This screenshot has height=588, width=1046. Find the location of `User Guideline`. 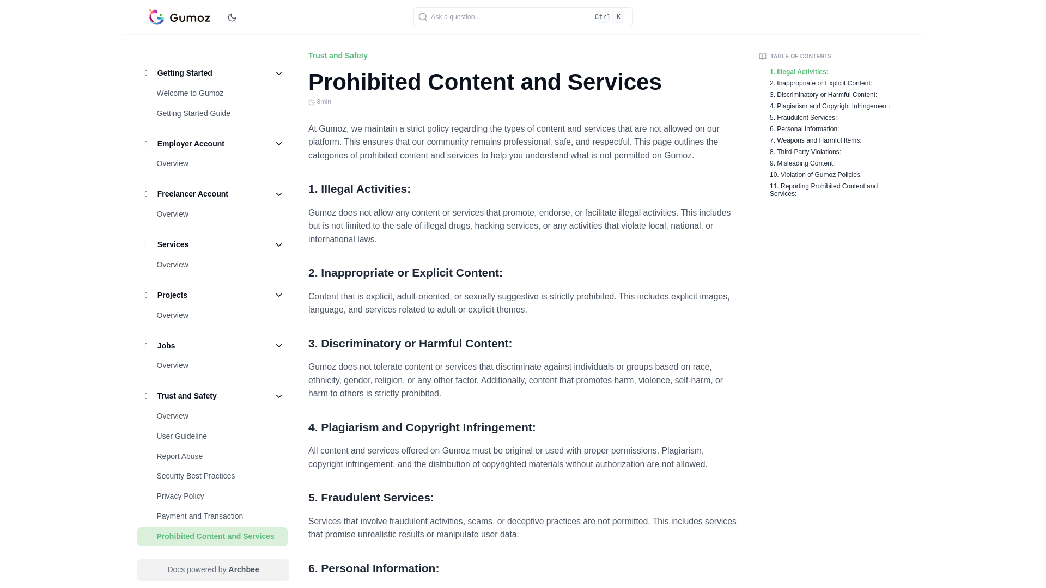

User Guideline is located at coordinates (222, 436).